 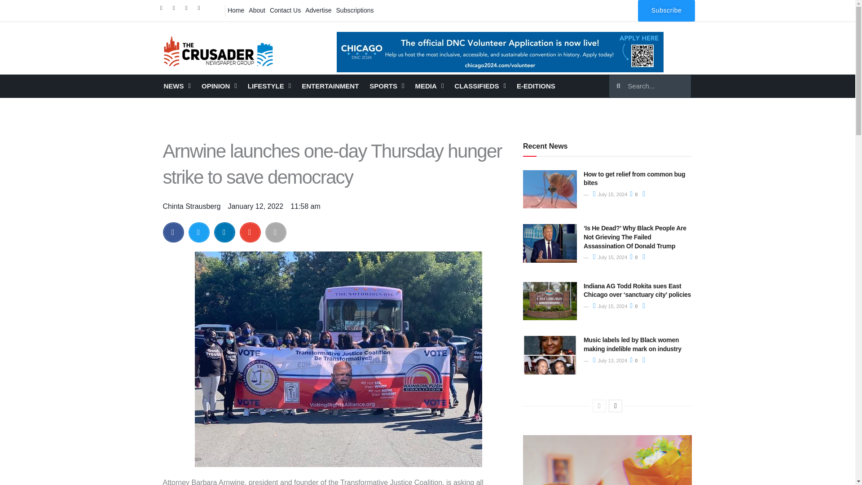 I want to click on Youtube, so click(x=201, y=10).